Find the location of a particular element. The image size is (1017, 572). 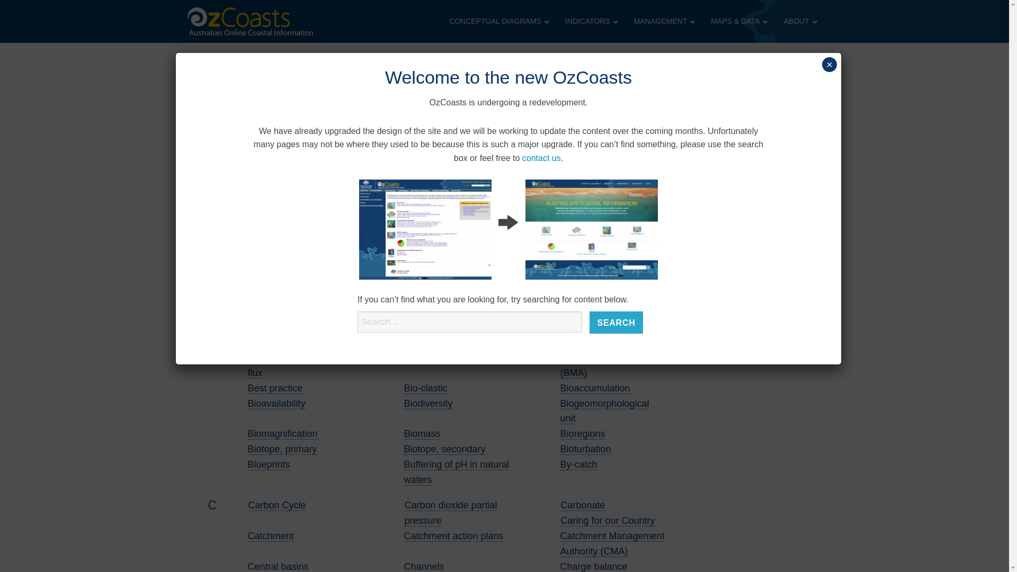

R is located at coordinates (406, 172).